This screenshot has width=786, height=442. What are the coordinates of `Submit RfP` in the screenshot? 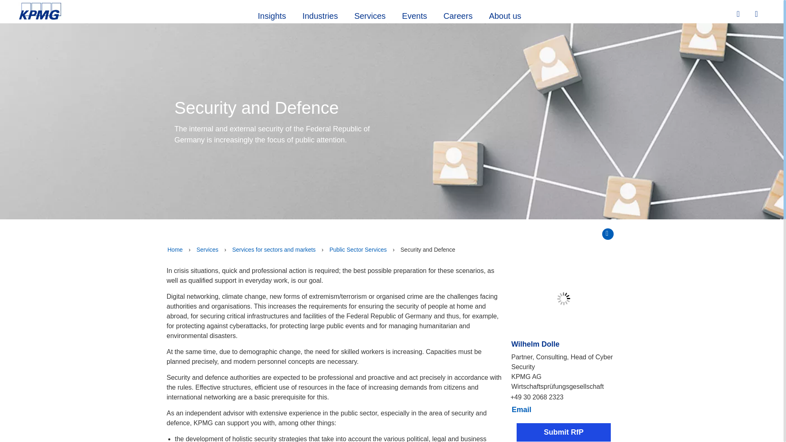 It's located at (207, 250).